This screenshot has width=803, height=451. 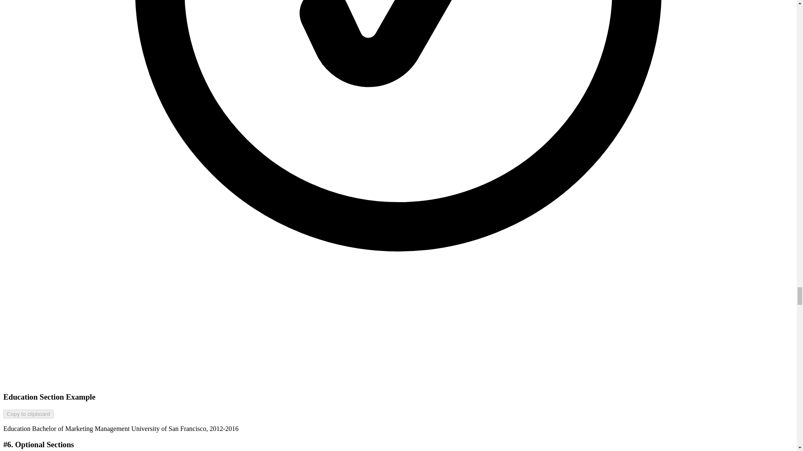 I want to click on Copy to clipboard, so click(x=28, y=414).